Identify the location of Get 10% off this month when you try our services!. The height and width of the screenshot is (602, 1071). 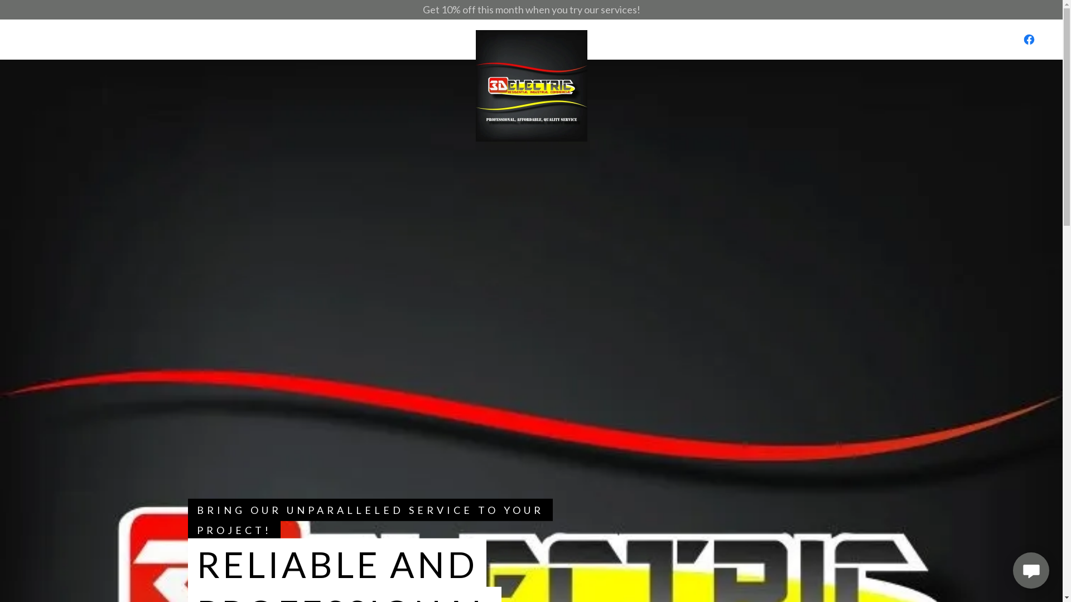
(531, 10).